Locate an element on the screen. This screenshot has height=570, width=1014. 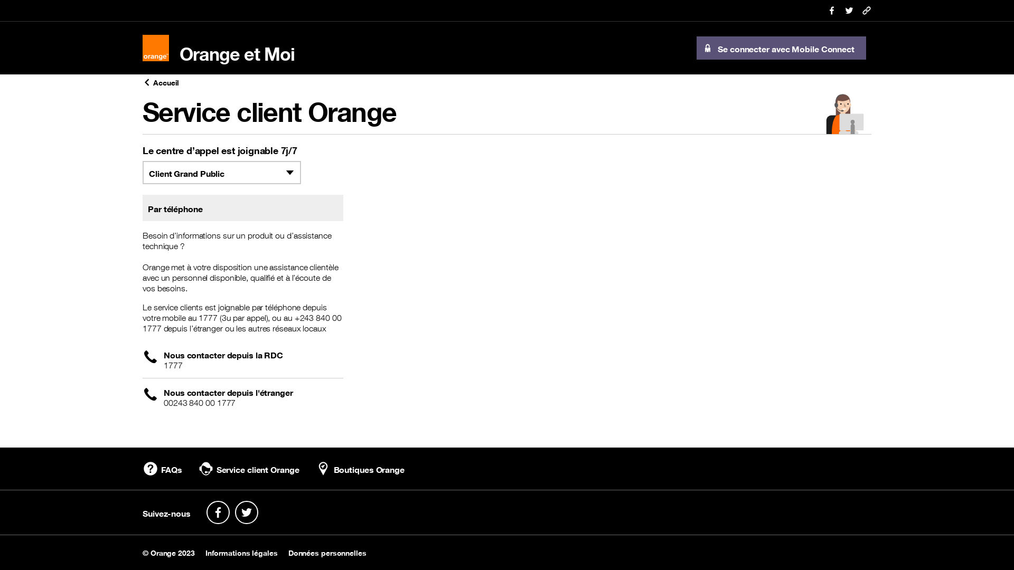
Orange et Moi is located at coordinates (218, 48).